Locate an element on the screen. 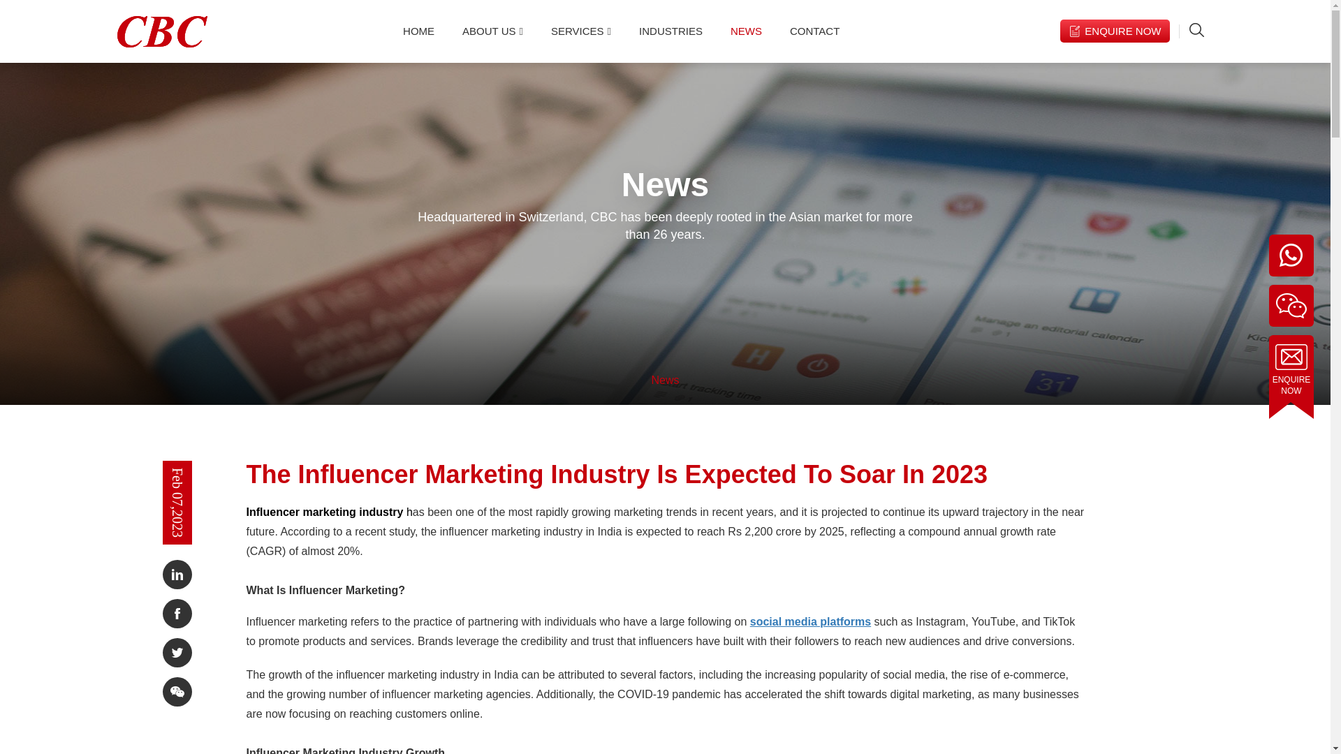  ENQUIRE NOW is located at coordinates (1115, 31).